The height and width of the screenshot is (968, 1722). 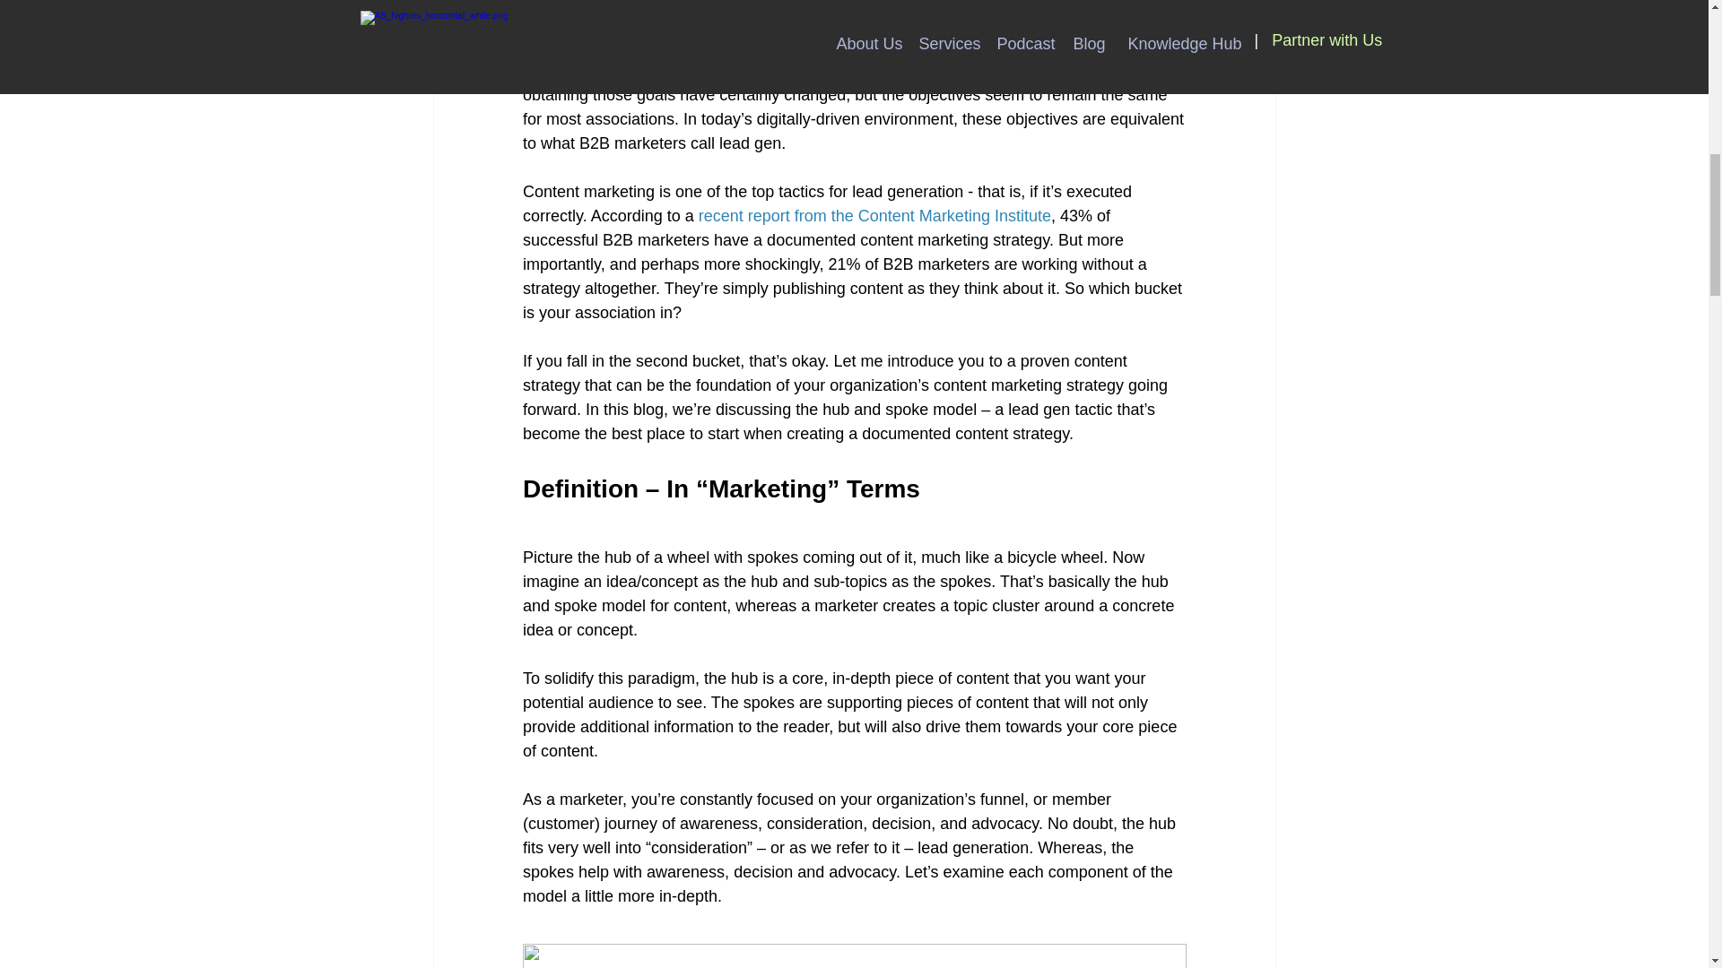 What do you see at coordinates (874, 215) in the screenshot?
I see `recent report from the Content Marketing Institute` at bounding box center [874, 215].